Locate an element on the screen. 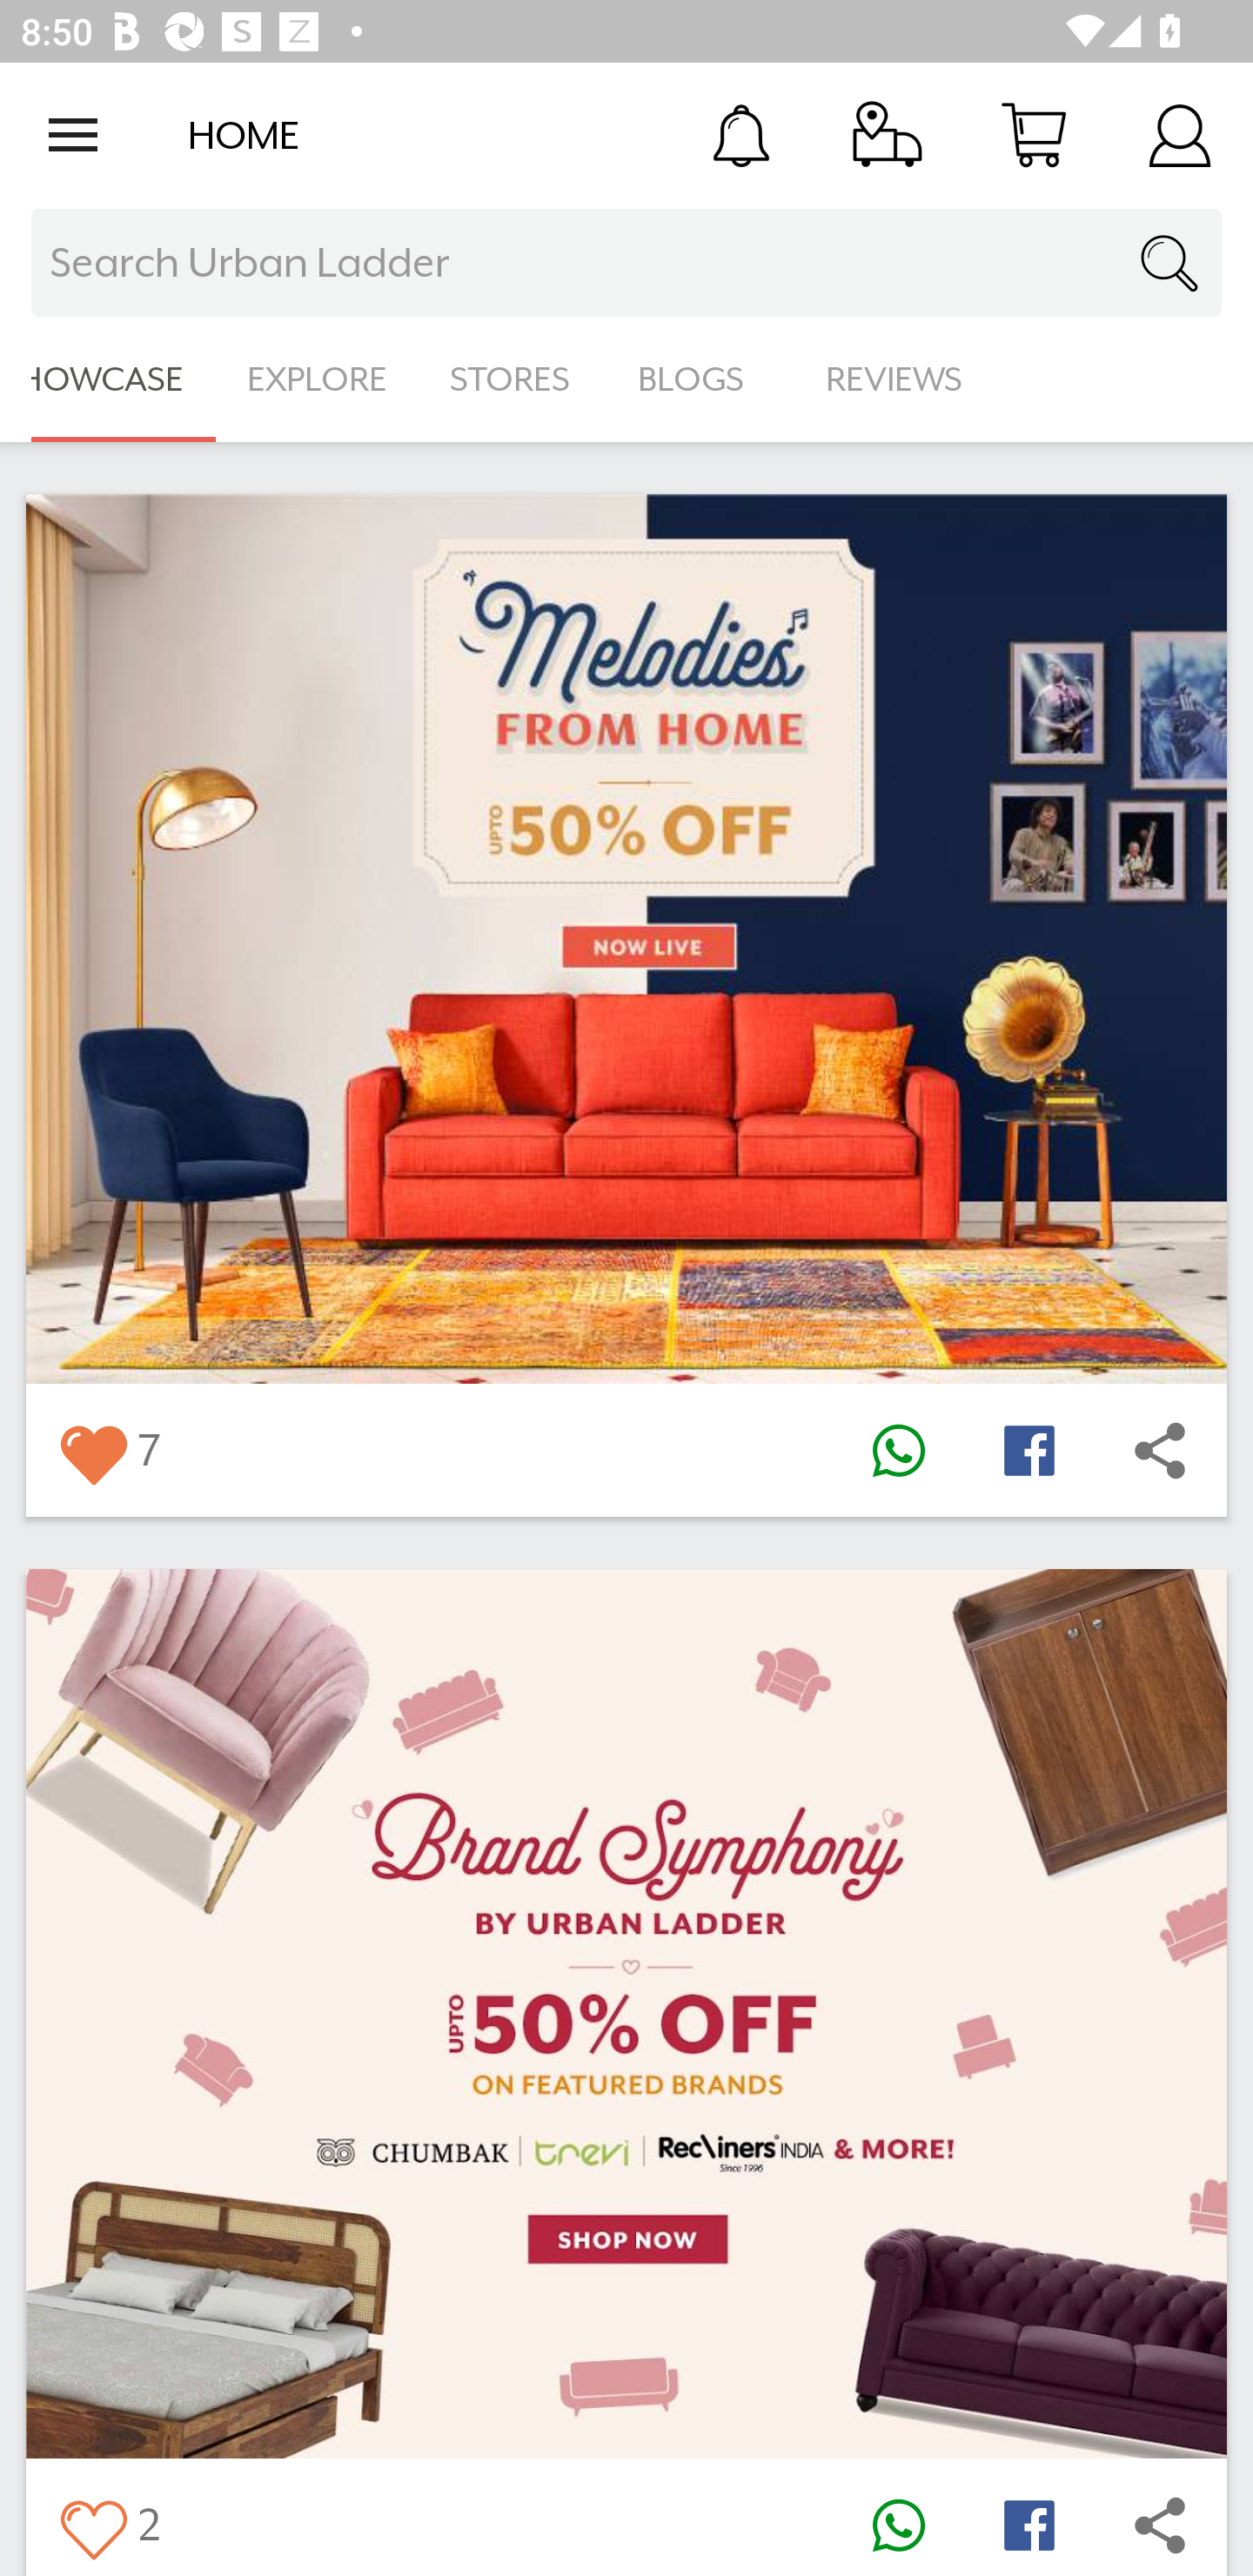 This screenshot has width=1253, height=2576. Notification is located at coordinates (741, 134).